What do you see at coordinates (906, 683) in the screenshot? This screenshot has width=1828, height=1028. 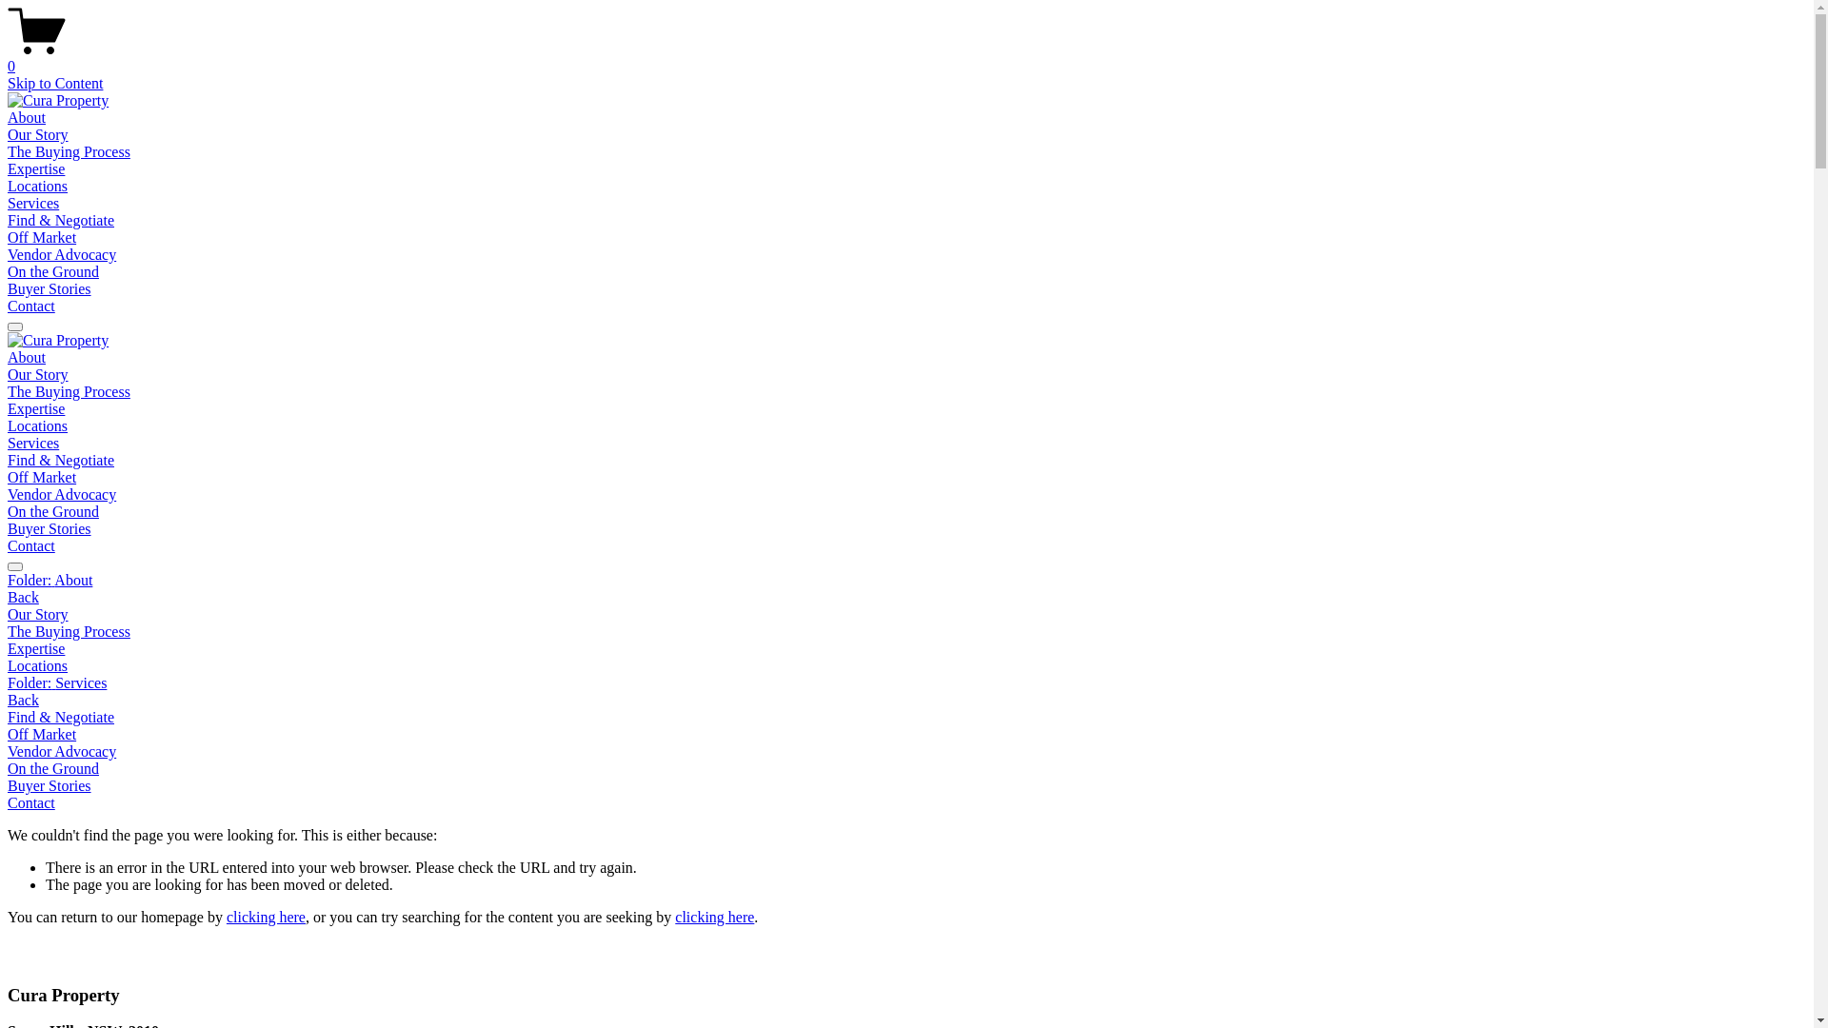 I see `Folder: Services` at bounding box center [906, 683].